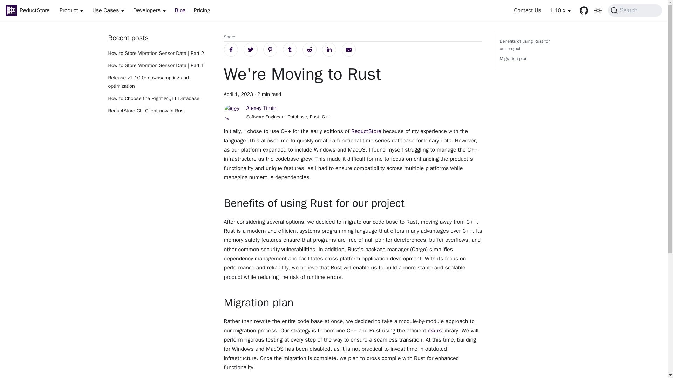  I want to click on Product, so click(72, 10).